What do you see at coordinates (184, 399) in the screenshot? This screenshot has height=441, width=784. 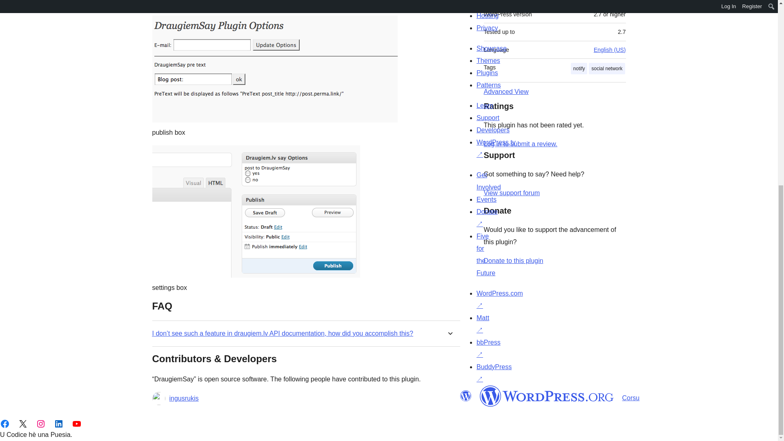 I see `ingusrukis` at bounding box center [184, 399].